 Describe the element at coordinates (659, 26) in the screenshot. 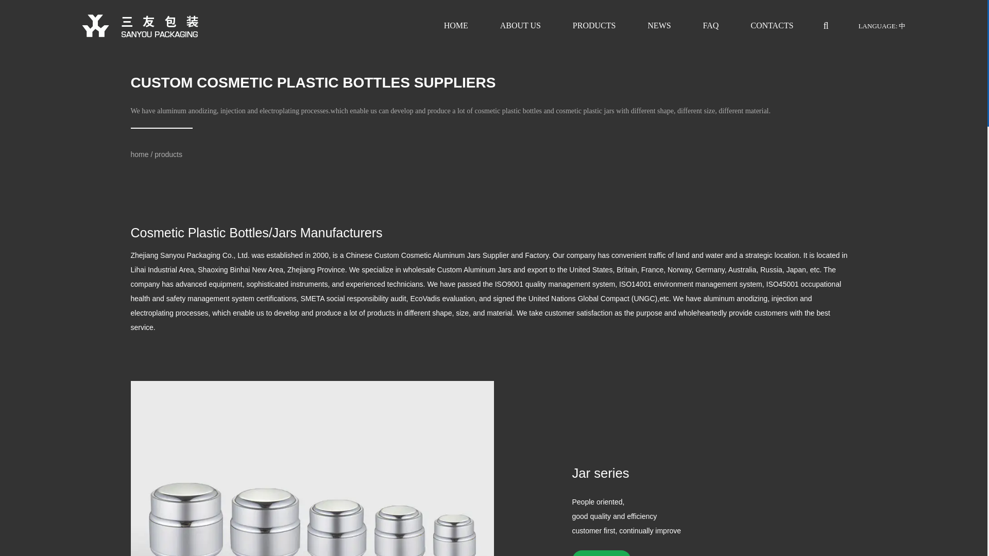

I see `NEWS` at that location.